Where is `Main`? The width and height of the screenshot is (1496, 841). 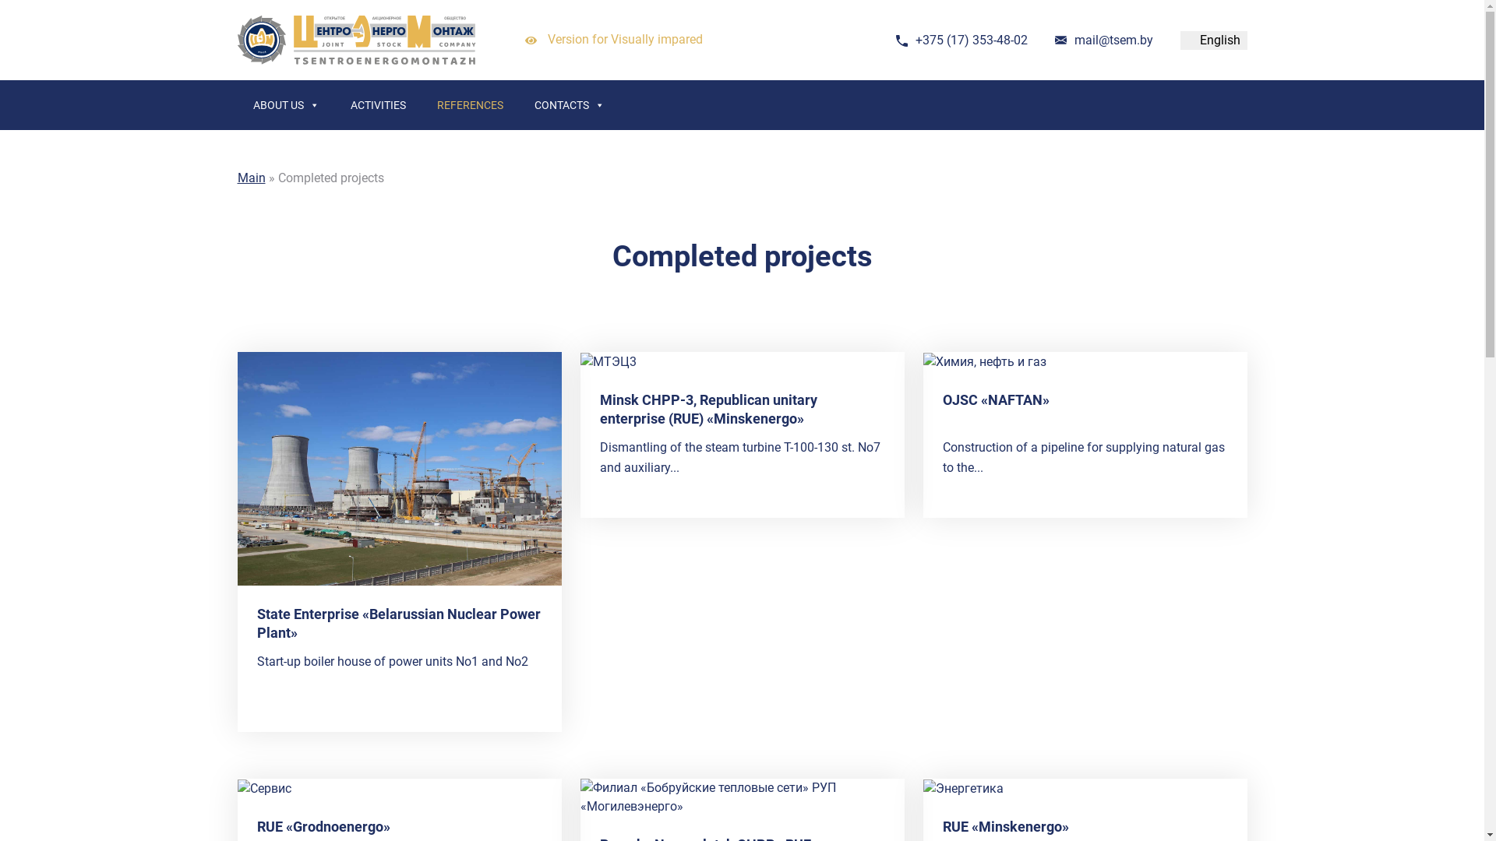
Main is located at coordinates (251, 178).